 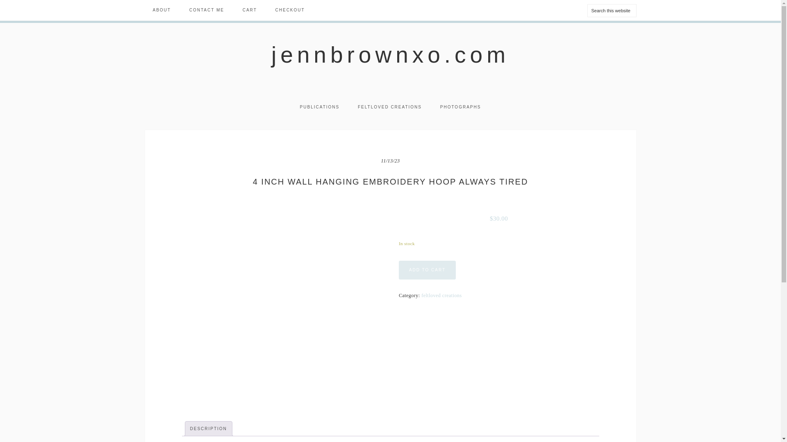 I want to click on CONTACT ME, so click(x=207, y=10).